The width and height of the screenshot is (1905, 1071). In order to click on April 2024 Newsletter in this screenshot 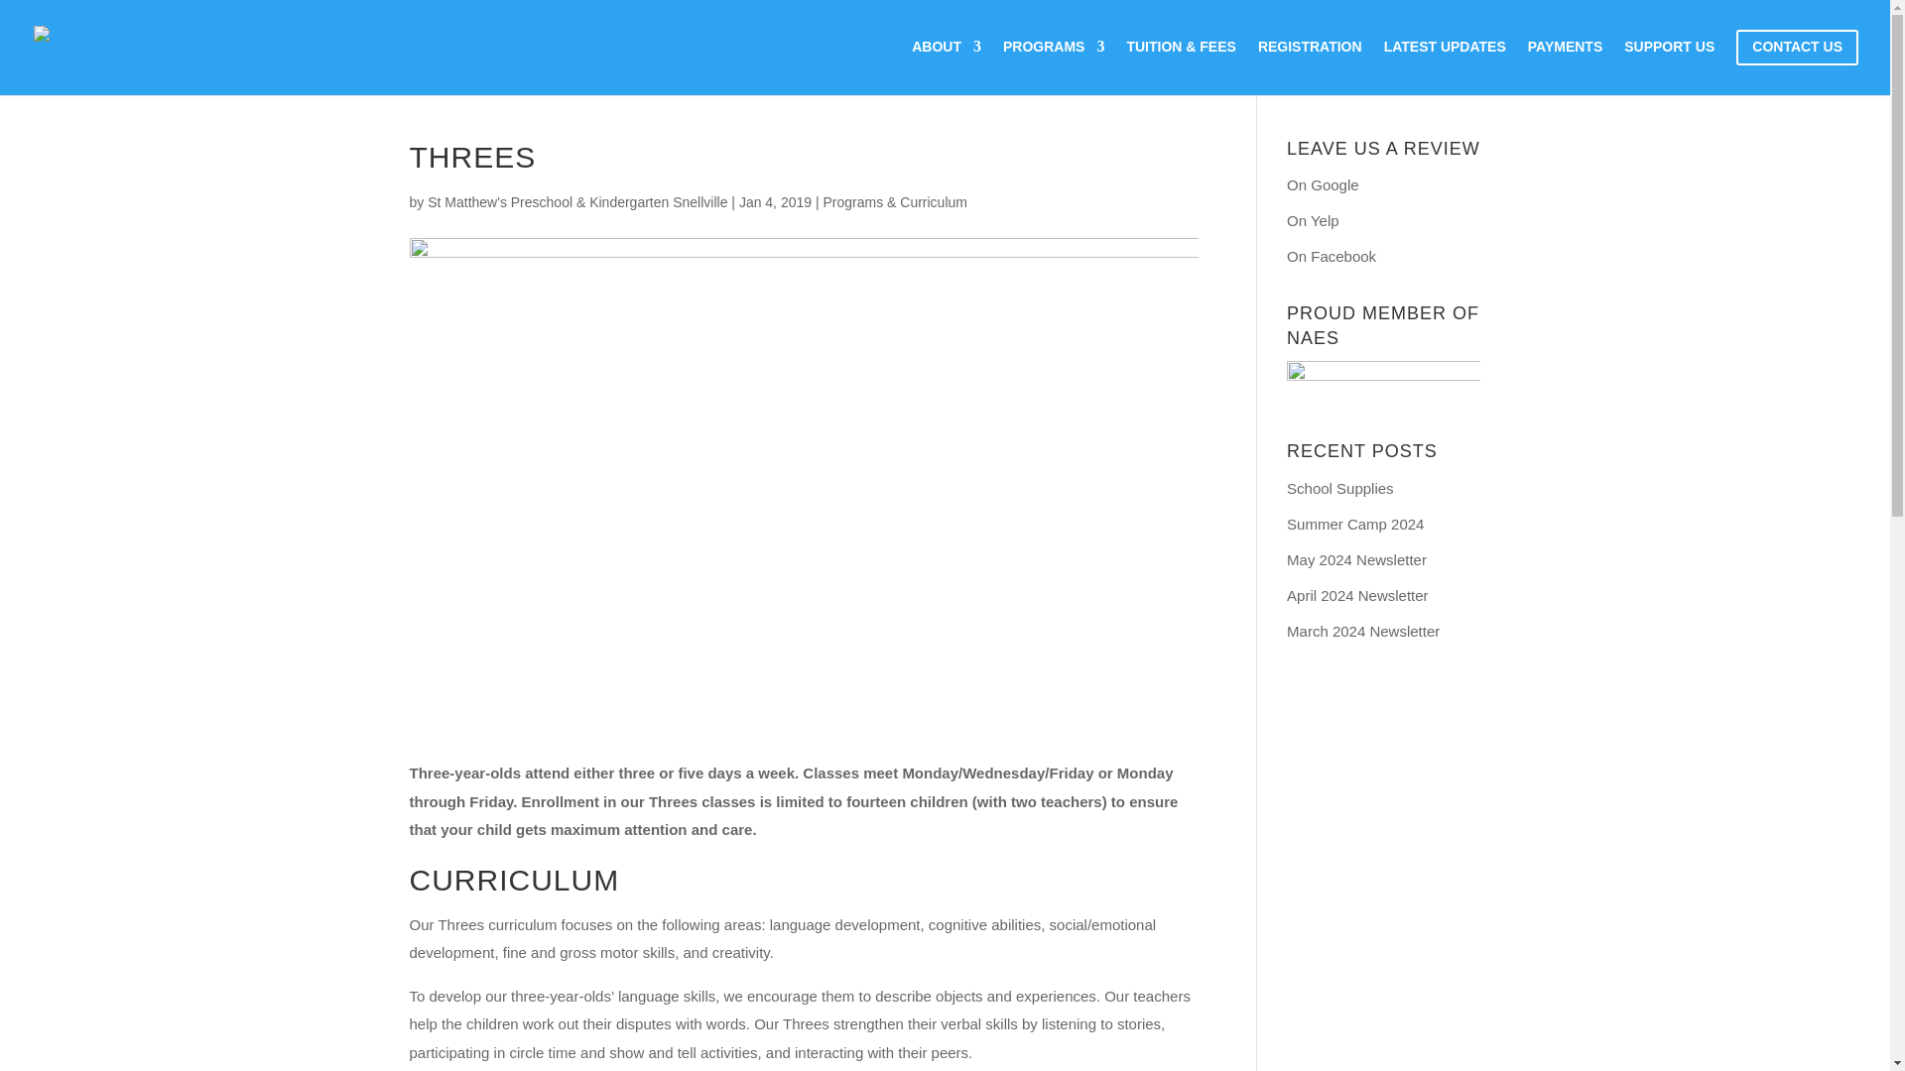, I will do `click(1357, 595)`.